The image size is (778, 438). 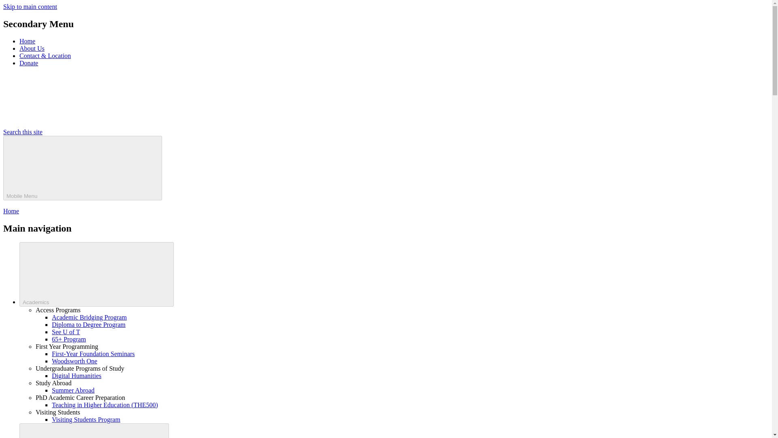 What do you see at coordinates (75, 361) in the screenshot?
I see `Woodsworth One` at bounding box center [75, 361].